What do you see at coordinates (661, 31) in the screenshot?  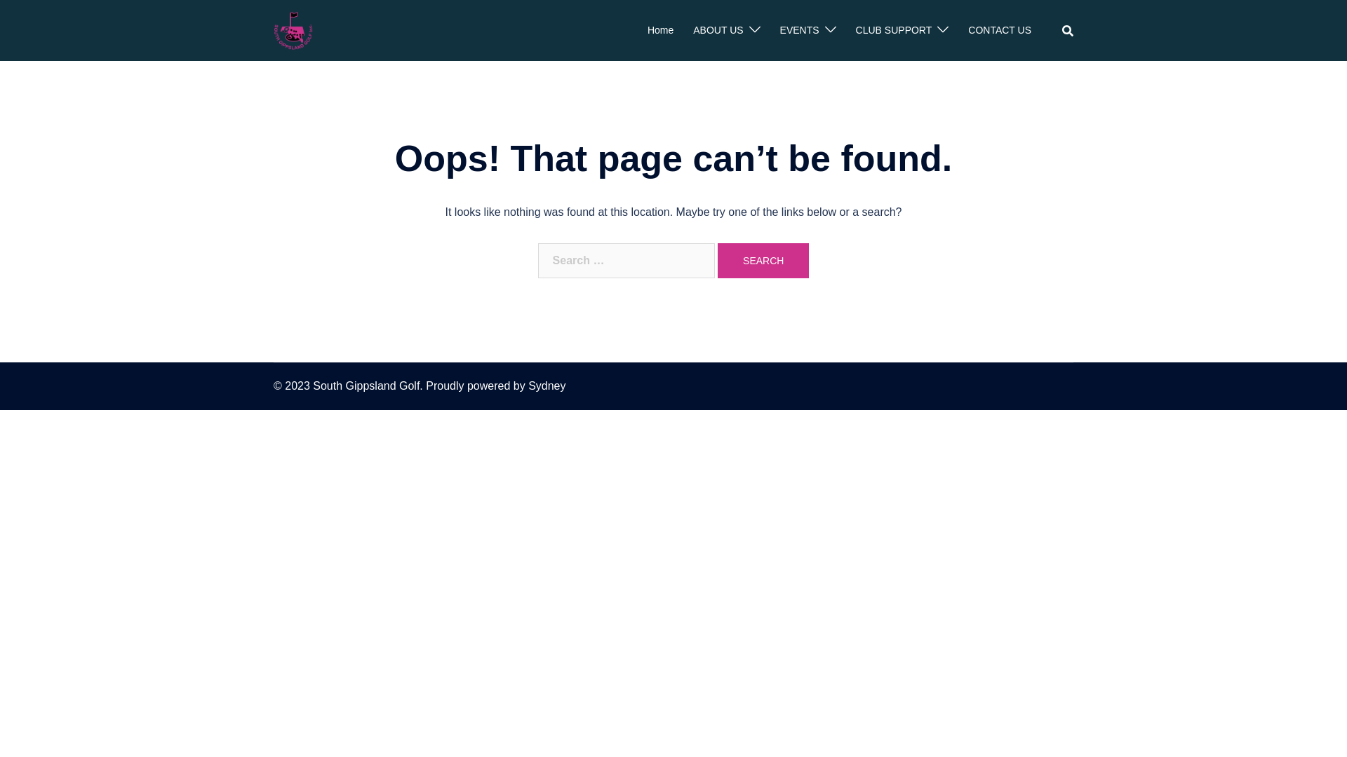 I see `Home` at bounding box center [661, 31].